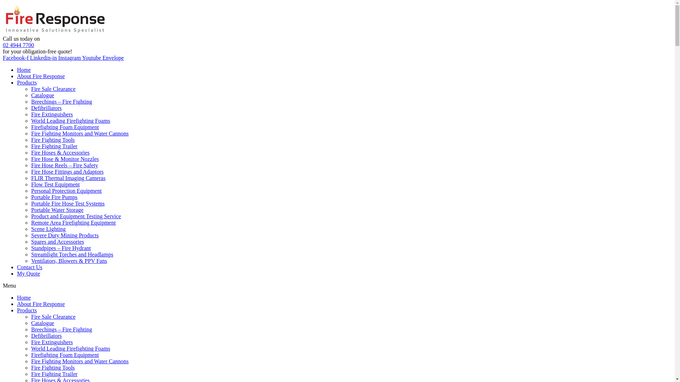 The image size is (680, 382). What do you see at coordinates (48, 229) in the screenshot?
I see `Scene Lighting` at bounding box center [48, 229].